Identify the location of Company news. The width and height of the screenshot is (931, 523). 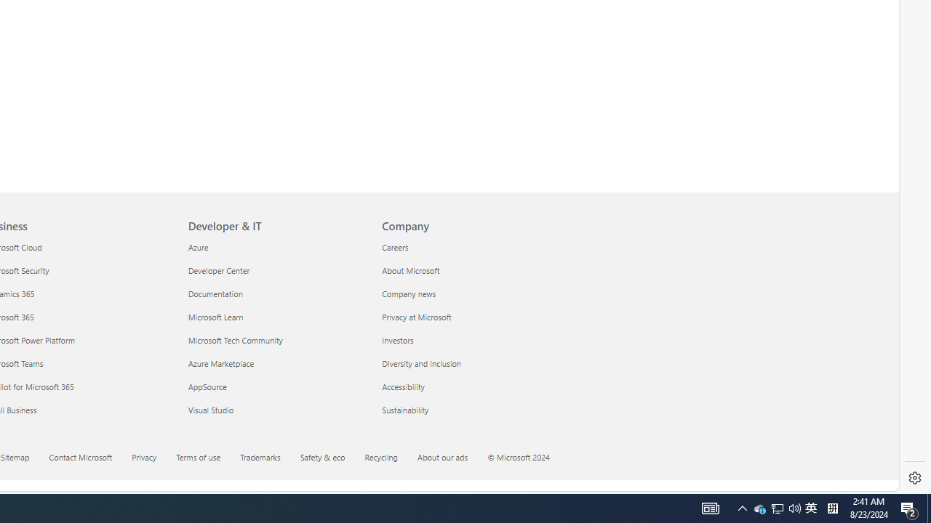
(470, 293).